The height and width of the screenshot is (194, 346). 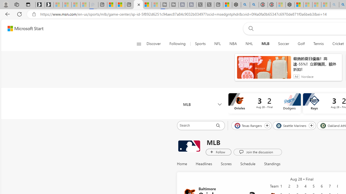 What do you see at coordinates (264, 103) in the screenshot?
I see `Orioles 3 vs Dodgers 2Final Date Aug 28` at bounding box center [264, 103].